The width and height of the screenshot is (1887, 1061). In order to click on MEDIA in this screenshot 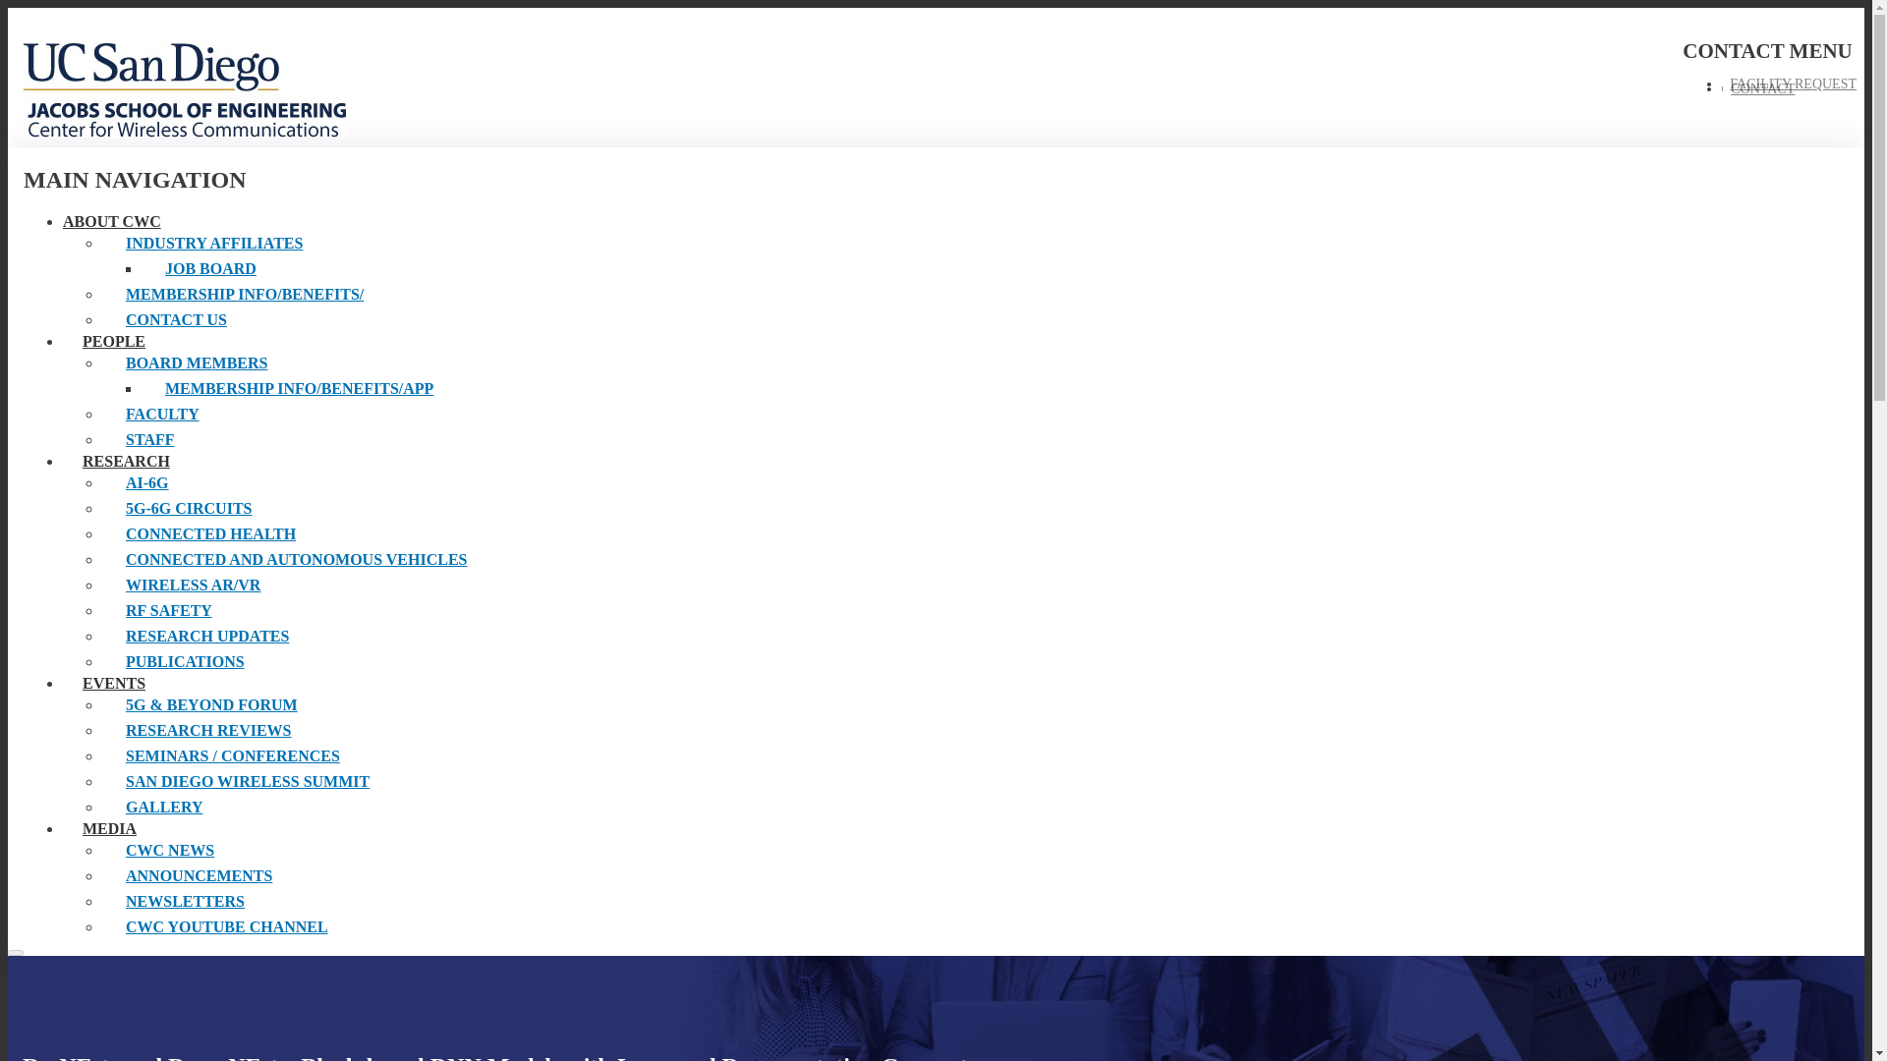, I will do `click(109, 828)`.